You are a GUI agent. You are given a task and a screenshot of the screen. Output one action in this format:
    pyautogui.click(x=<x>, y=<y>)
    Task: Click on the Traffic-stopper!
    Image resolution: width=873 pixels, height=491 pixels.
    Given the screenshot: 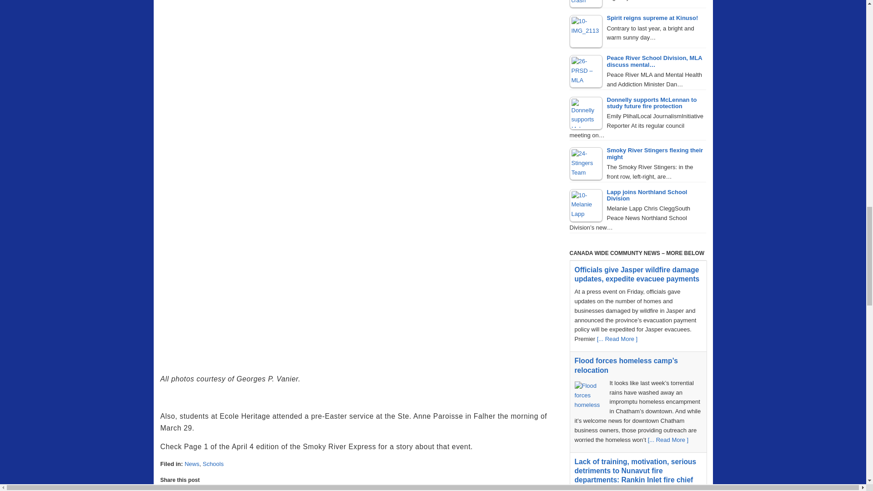 What is the action you would take?
    pyautogui.click(x=586, y=4)
    